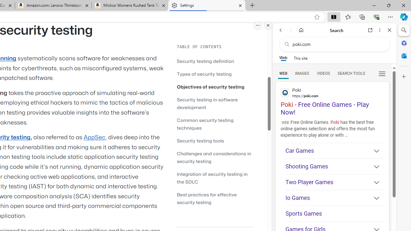 Image resolution: width=411 pixels, height=231 pixels. Describe the element at coordinates (214, 157) in the screenshot. I see `Challenges and considerations in security testing` at that location.